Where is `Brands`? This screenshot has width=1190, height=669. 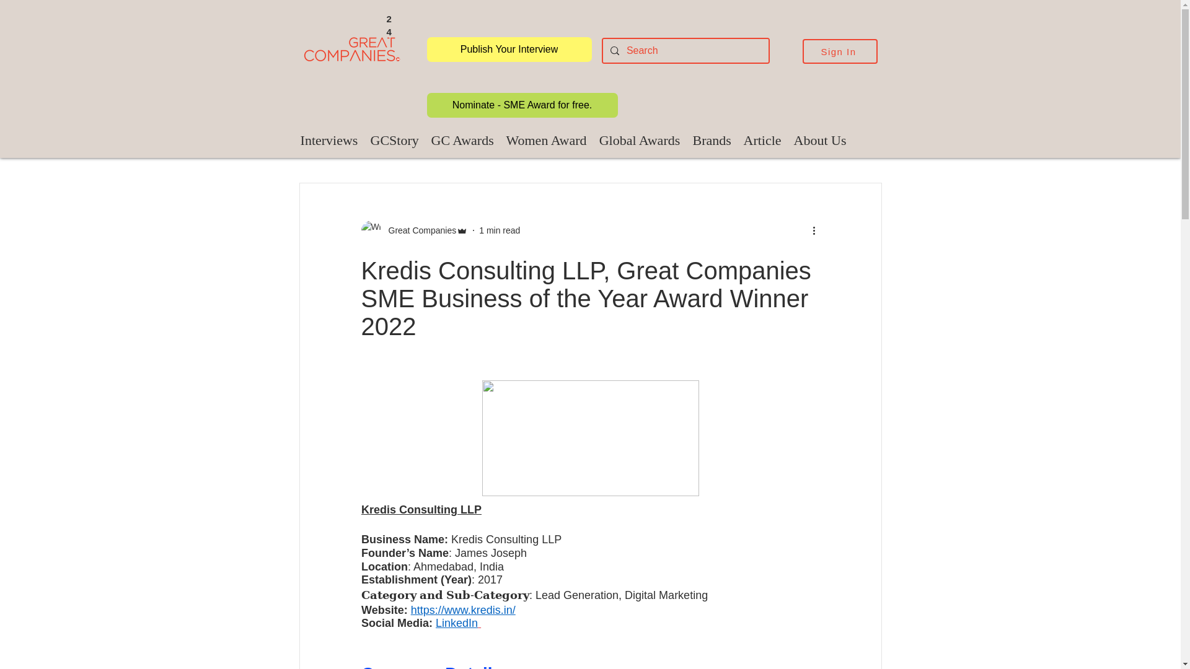
Brands is located at coordinates (712, 140).